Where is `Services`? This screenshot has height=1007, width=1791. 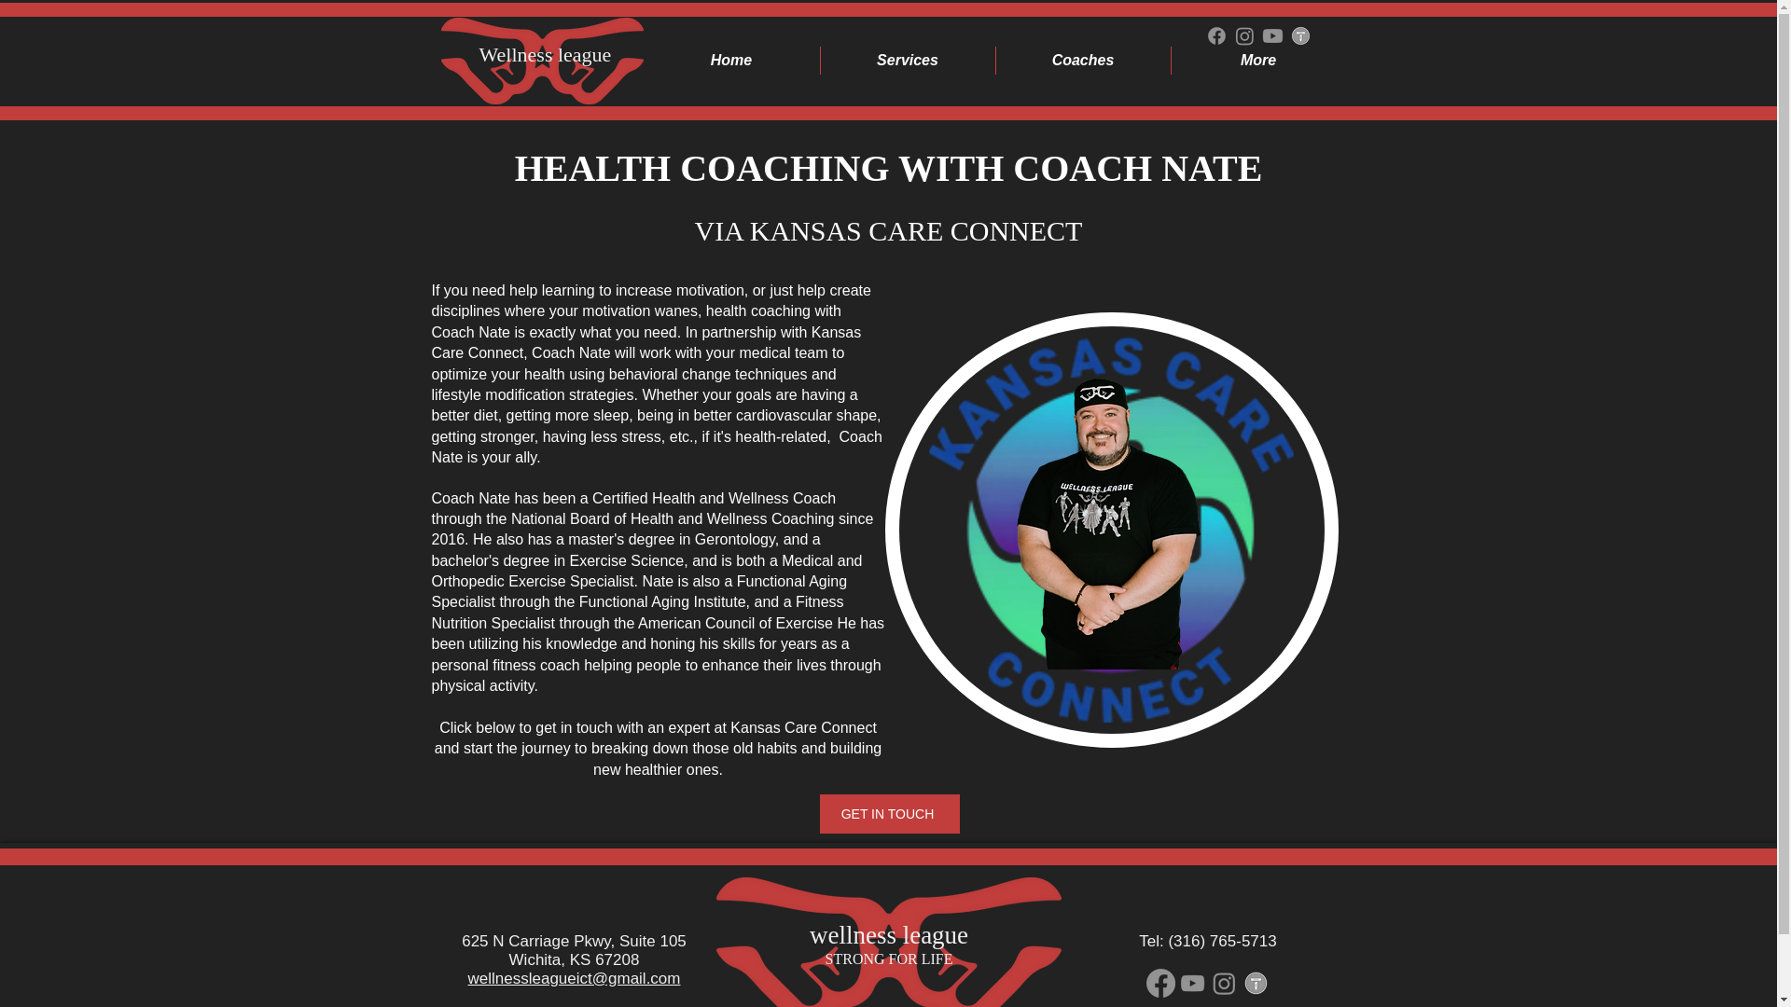 Services is located at coordinates (908, 60).